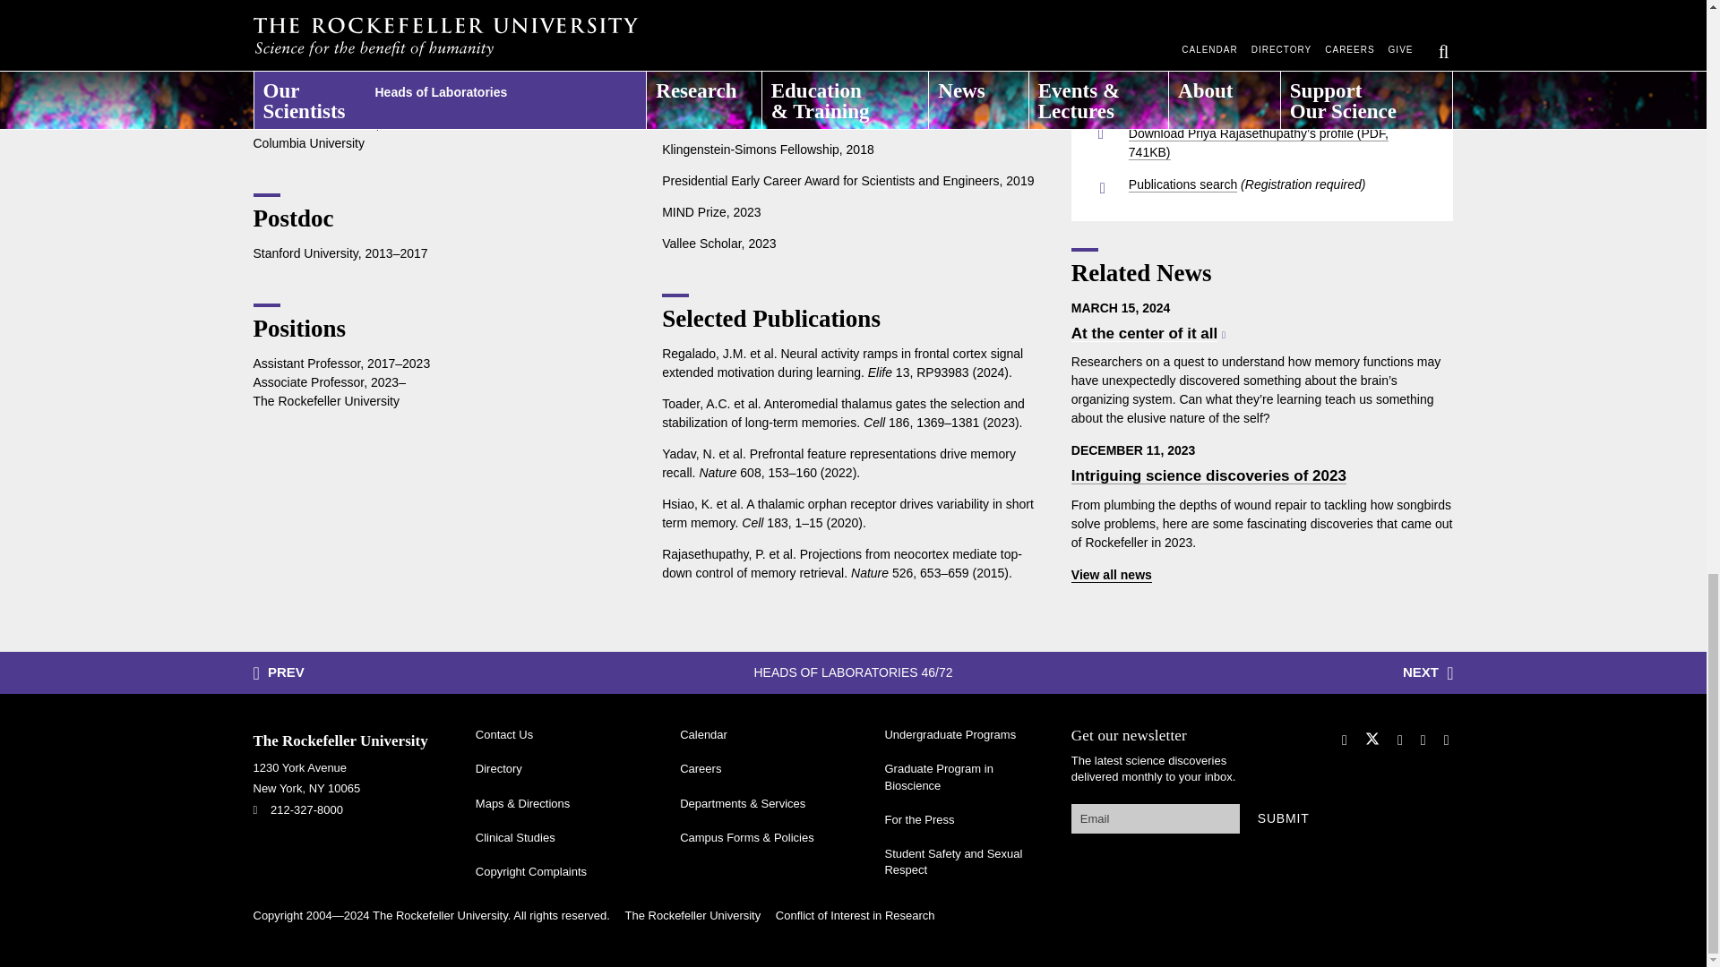 This screenshot has width=1720, height=967. Describe the element at coordinates (1148, 333) in the screenshot. I see `At the center of it all` at that location.